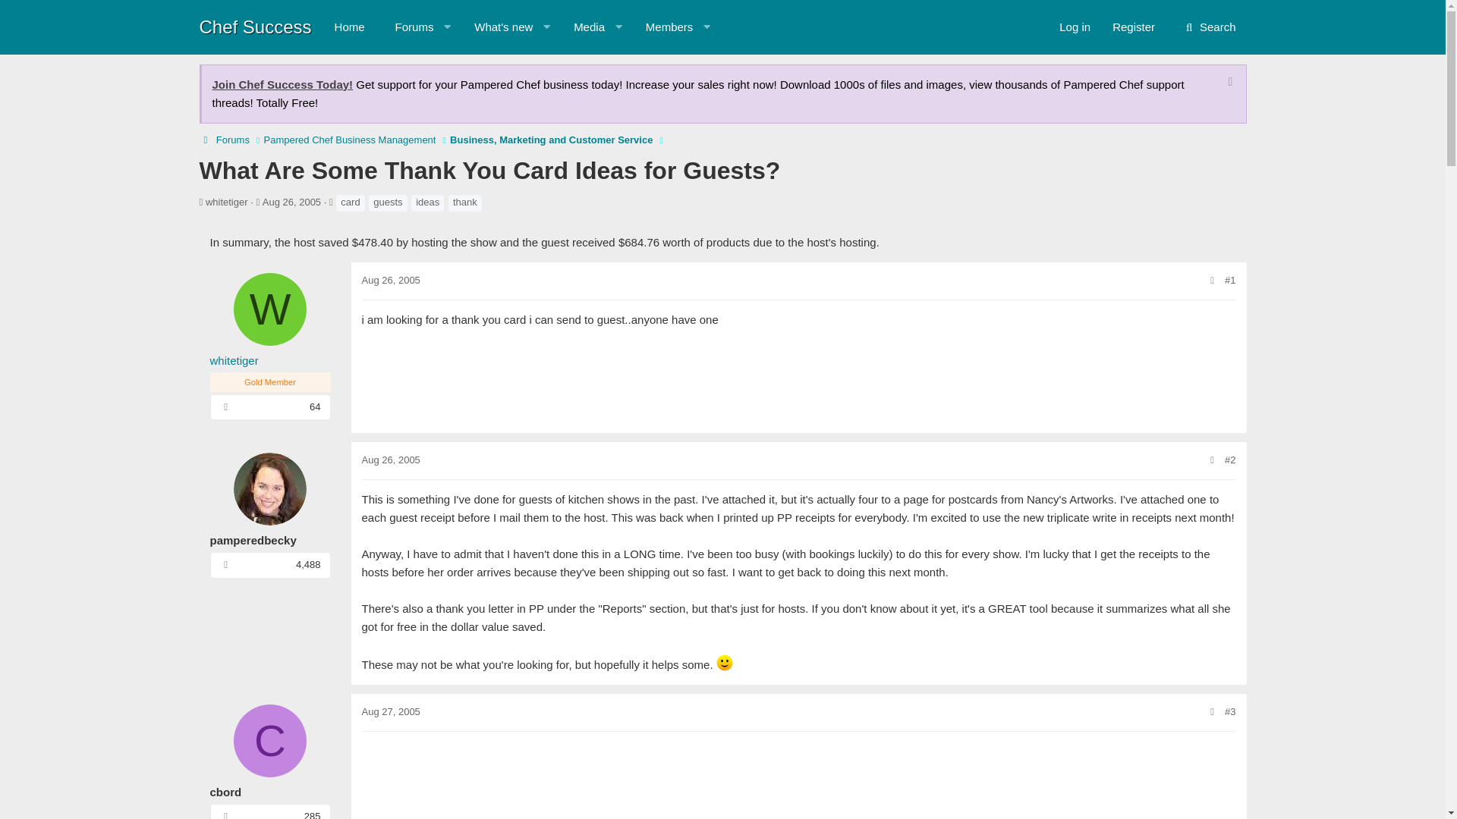  What do you see at coordinates (390, 279) in the screenshot?
I see `Messages` at bounding box center [390, 279].